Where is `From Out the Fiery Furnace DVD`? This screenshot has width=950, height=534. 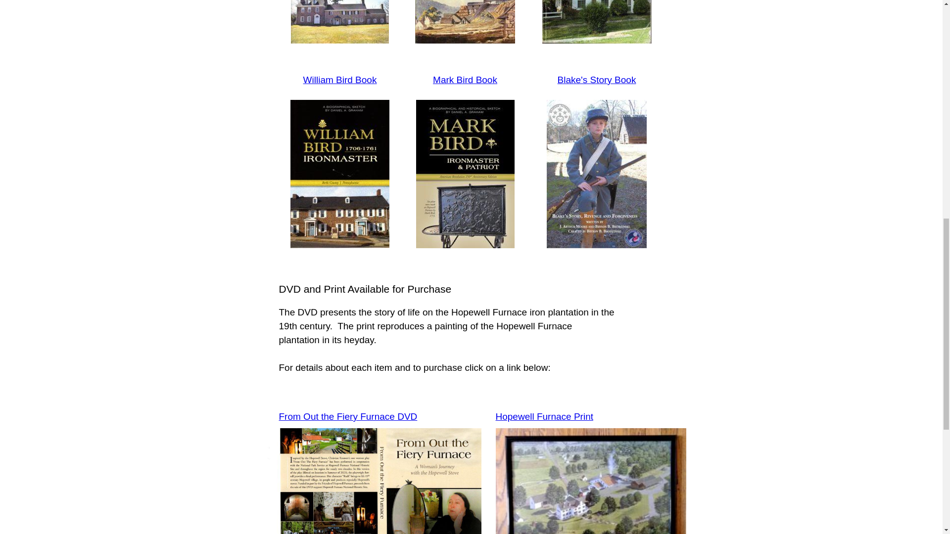 From Out the Fiery Furnace DVD is located at coordinates (348, 416).